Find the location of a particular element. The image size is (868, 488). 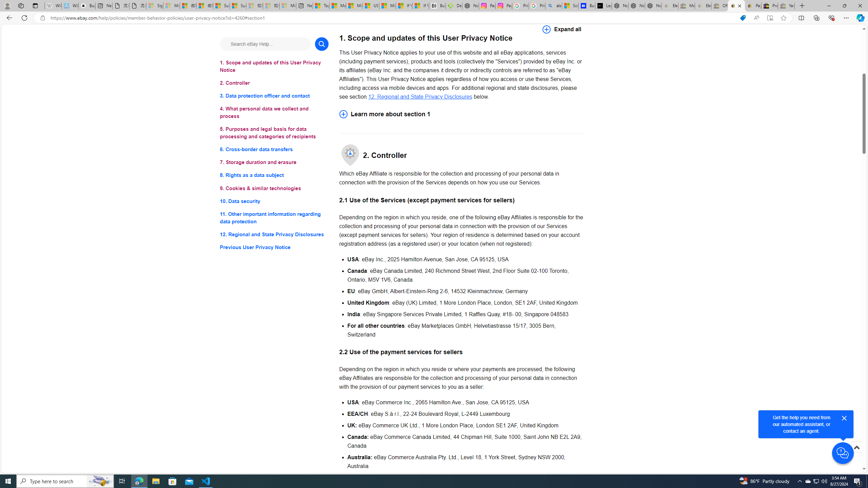

7. Storage duration and erasure is located at coordinates (274, 163).